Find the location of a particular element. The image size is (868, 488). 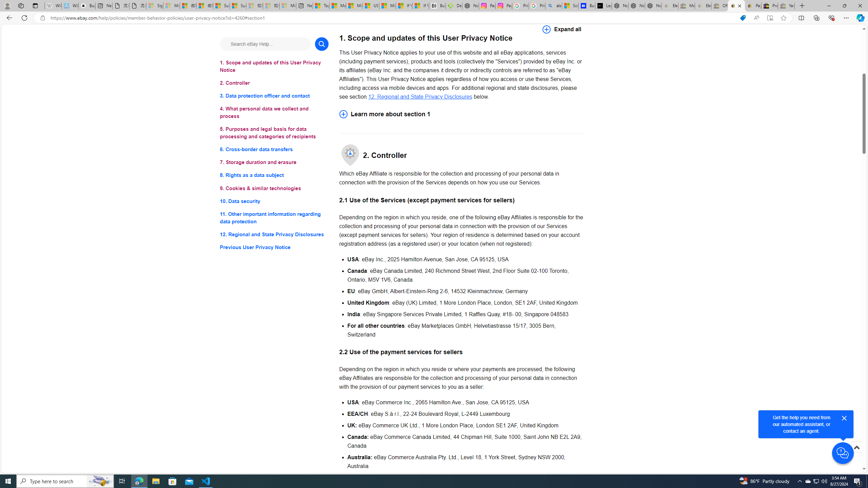

7. Storage duration and erasure is located at coordinates (274, 163).